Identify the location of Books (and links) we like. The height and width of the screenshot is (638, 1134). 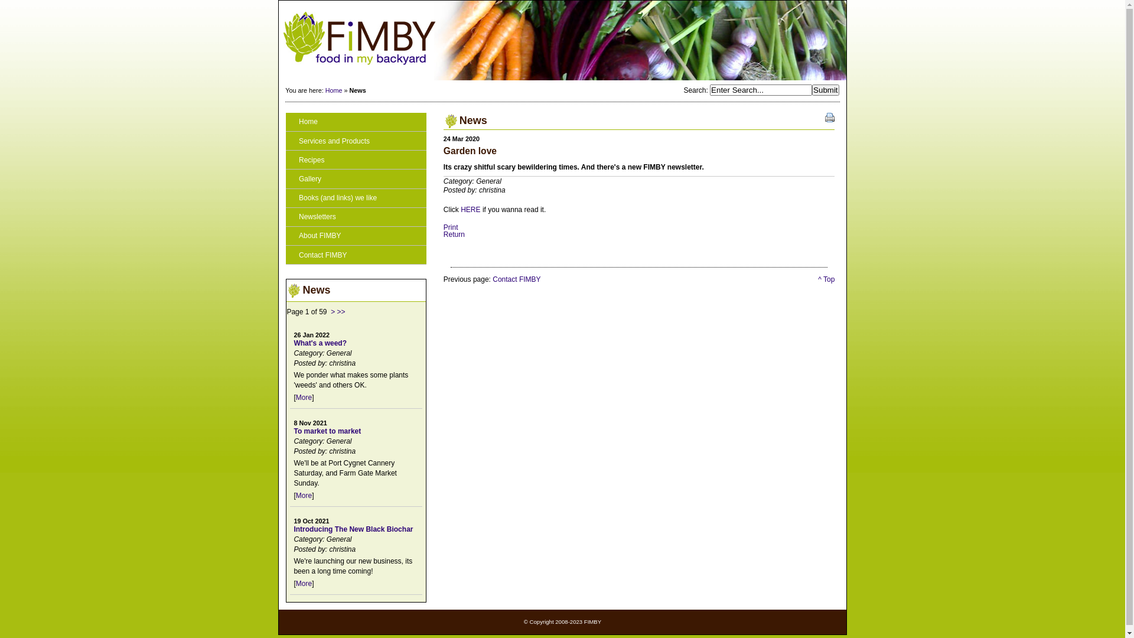
(356, 198).